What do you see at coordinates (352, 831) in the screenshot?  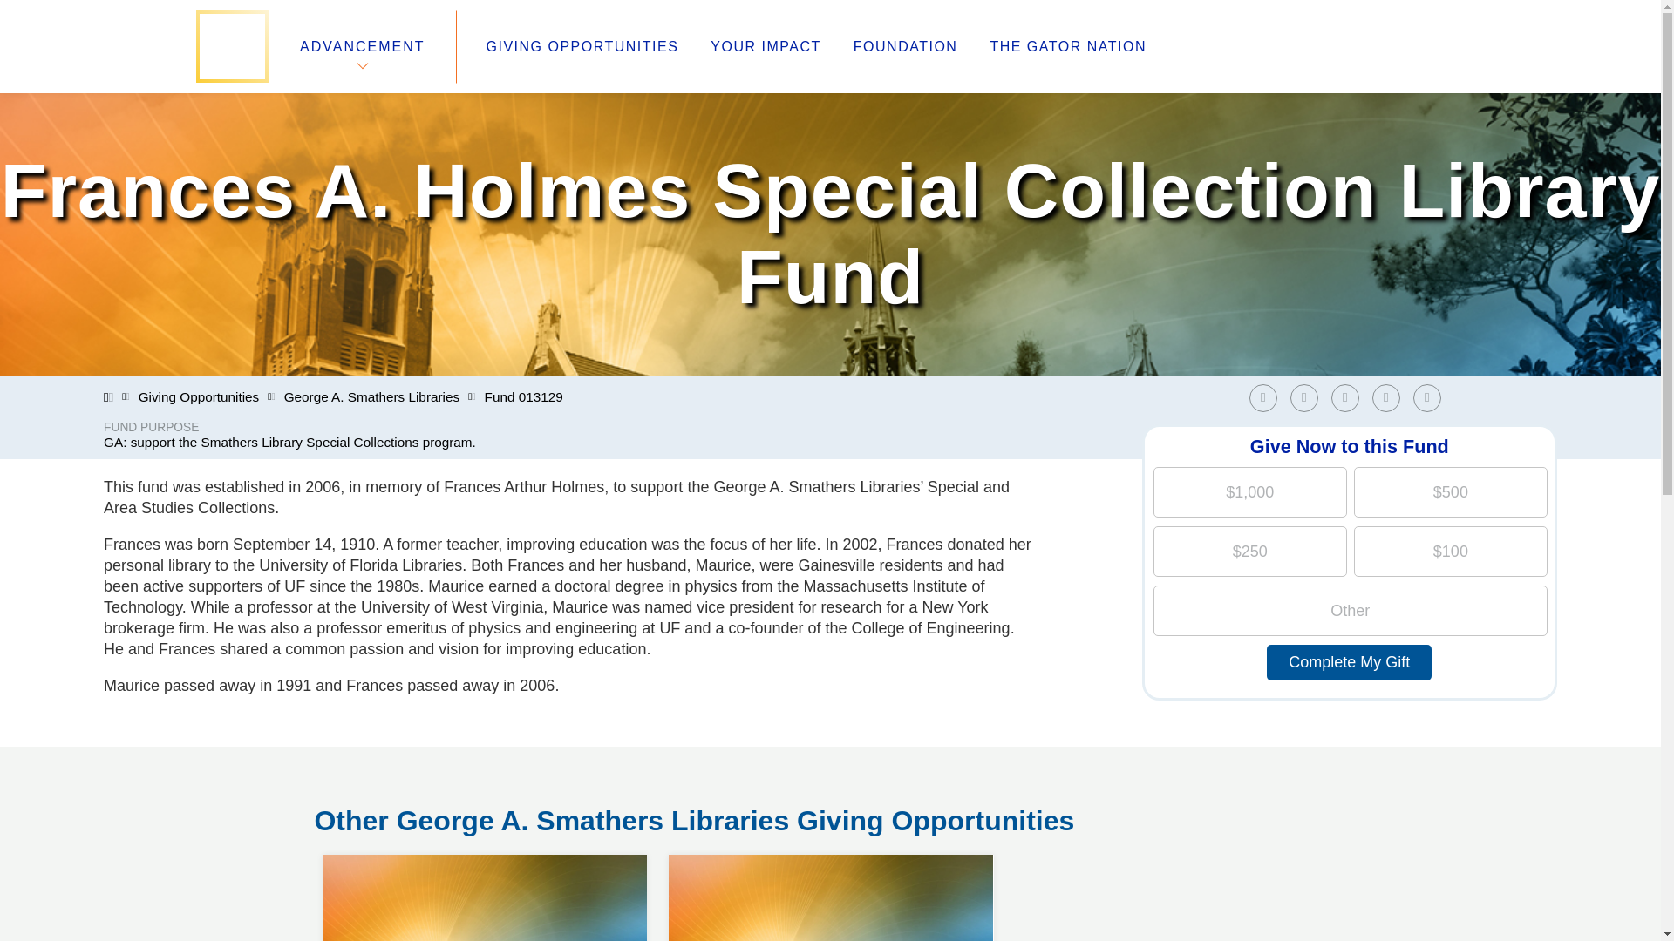 I see `Contact Us` at bounding box center [352, 831].